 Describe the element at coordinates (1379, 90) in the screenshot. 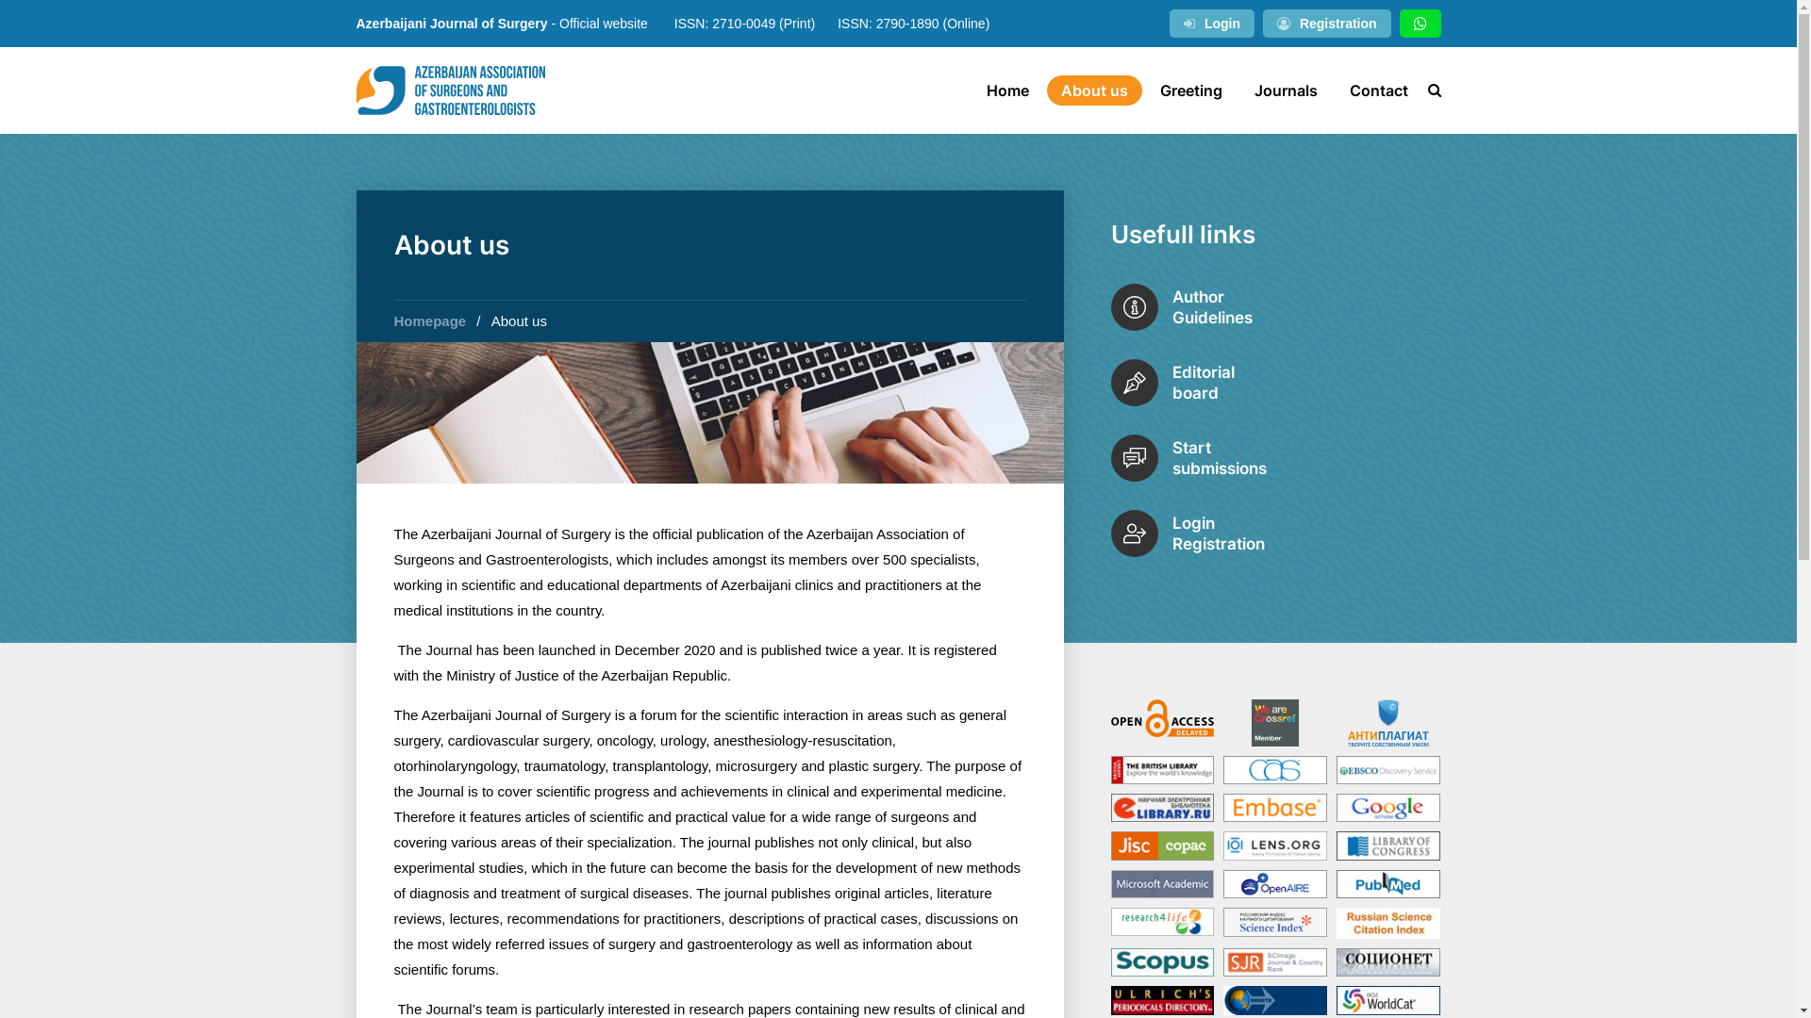

I see `Contact` at that location.